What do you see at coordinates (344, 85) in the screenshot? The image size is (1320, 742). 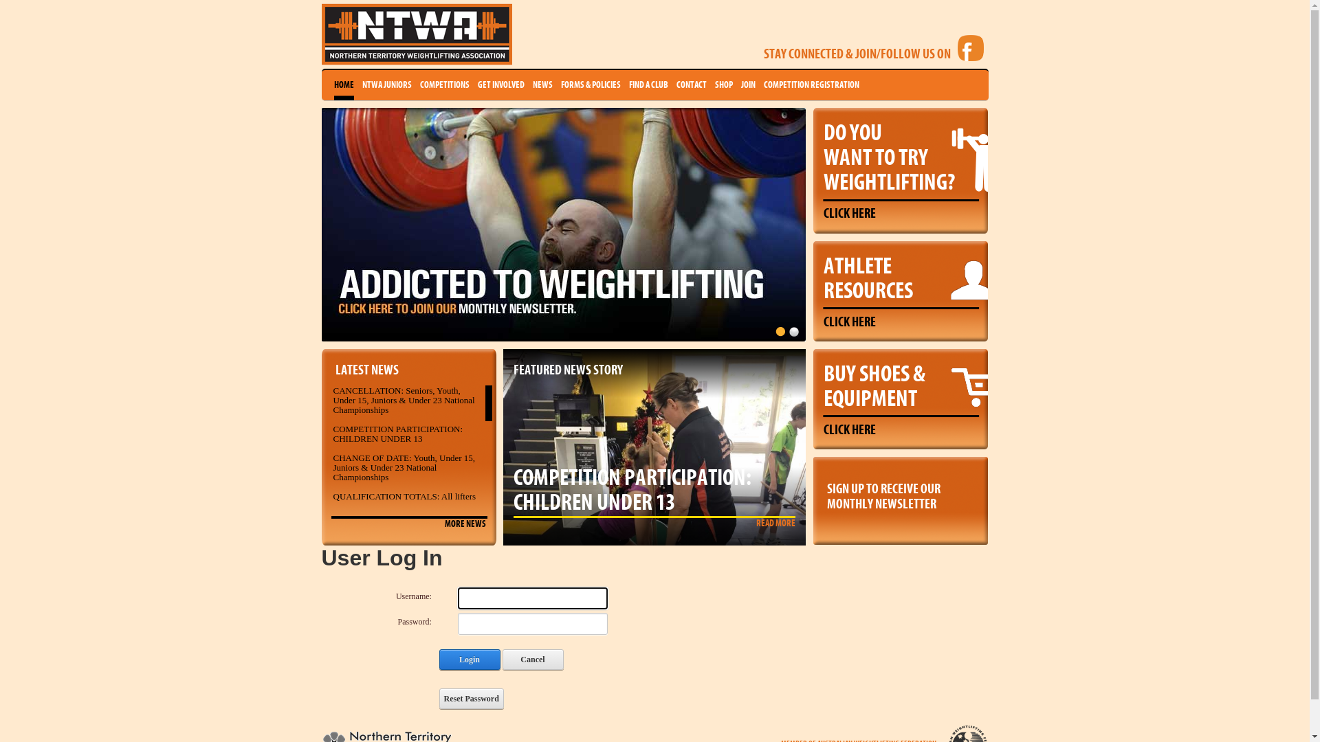 I see `HOME` at bounding box center [344, 85].